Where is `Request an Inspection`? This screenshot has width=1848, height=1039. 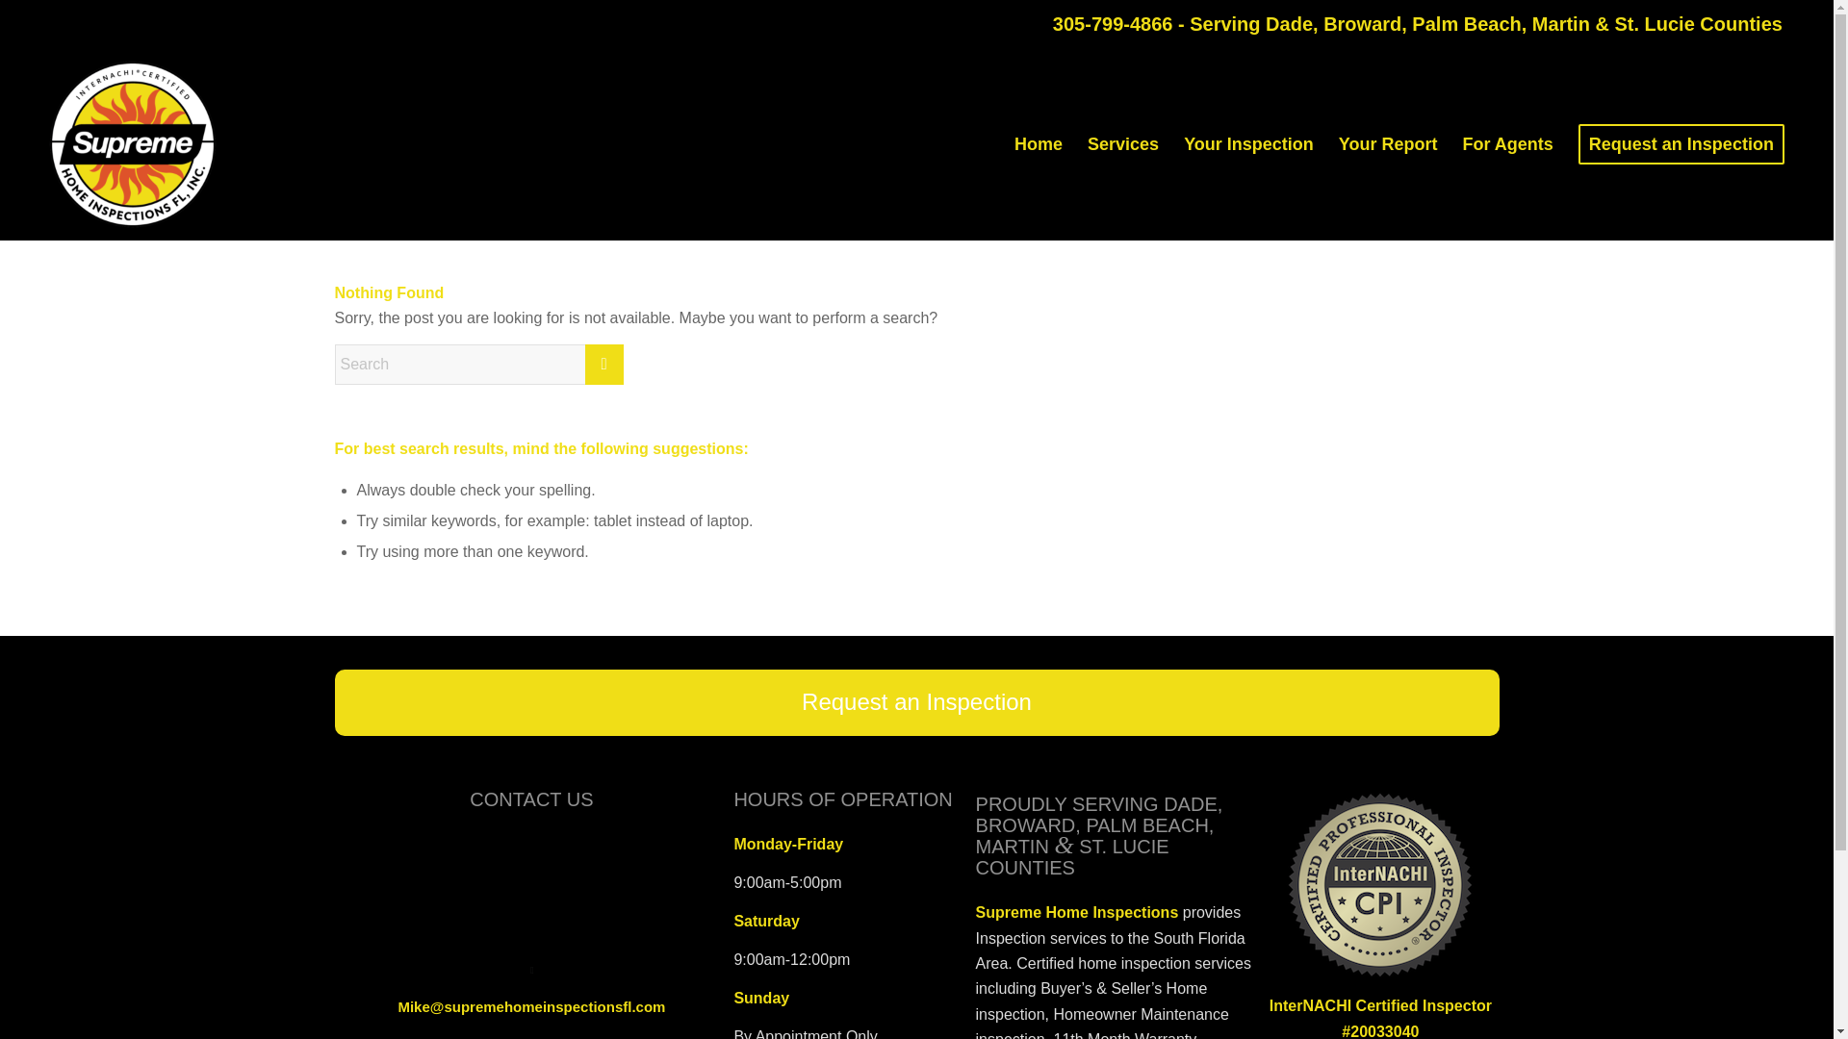 Request an Inspection is located at coordinates (916, 702).